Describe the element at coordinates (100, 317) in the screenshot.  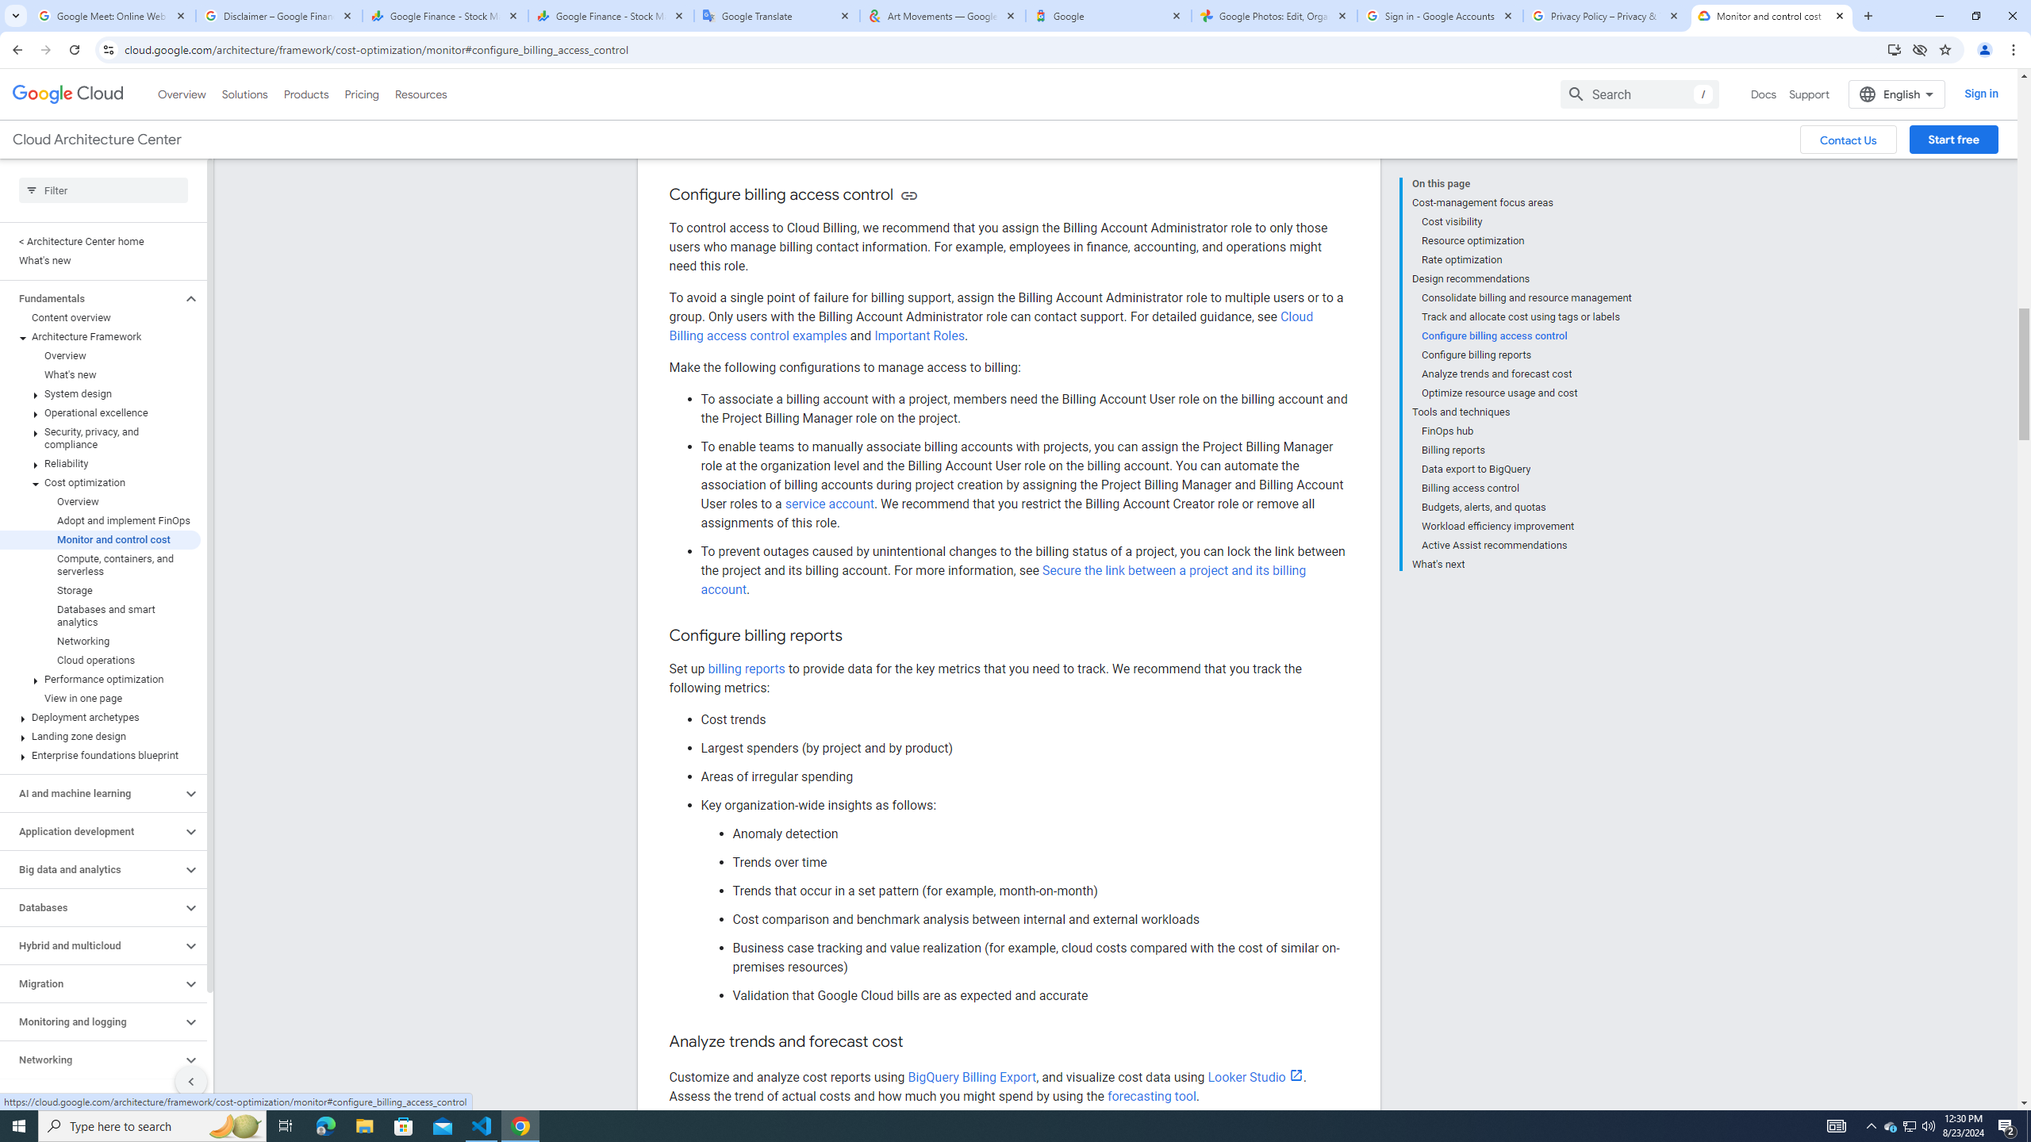
I see `Content overview` at that location.